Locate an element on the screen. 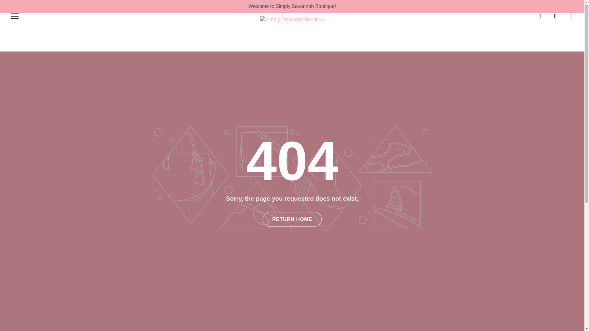 The height and width of the screenshot is (331, 589). My account is located at coordinates (555, 16).